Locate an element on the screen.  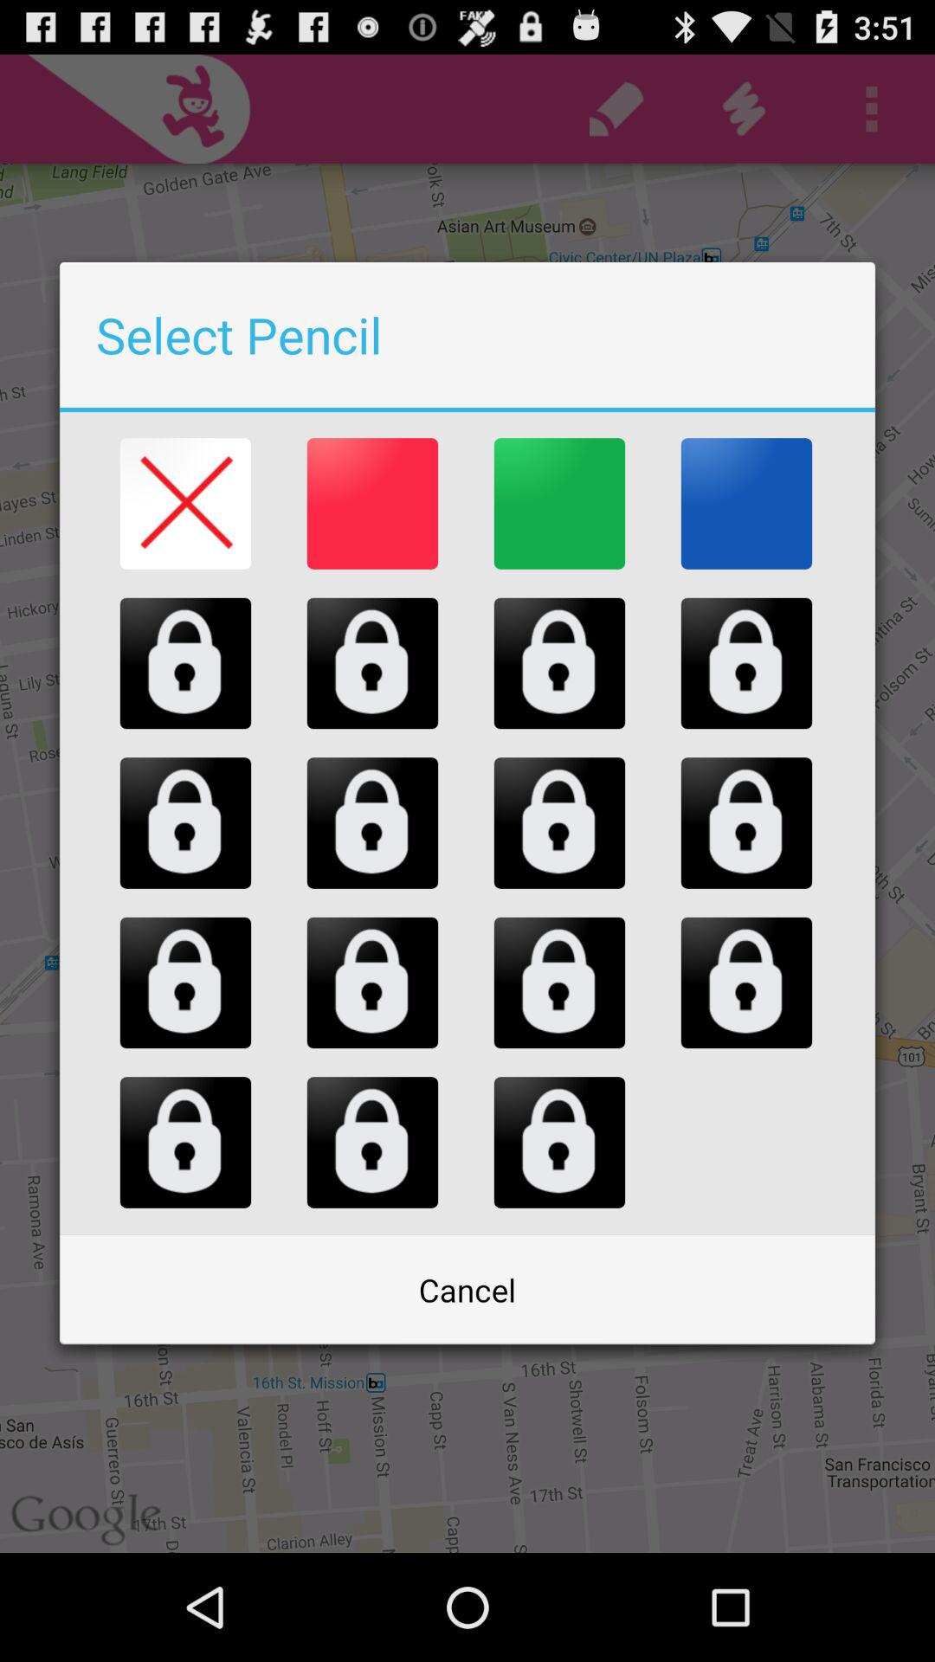
turn on the cancel item is located at coordinates (467, 1290).